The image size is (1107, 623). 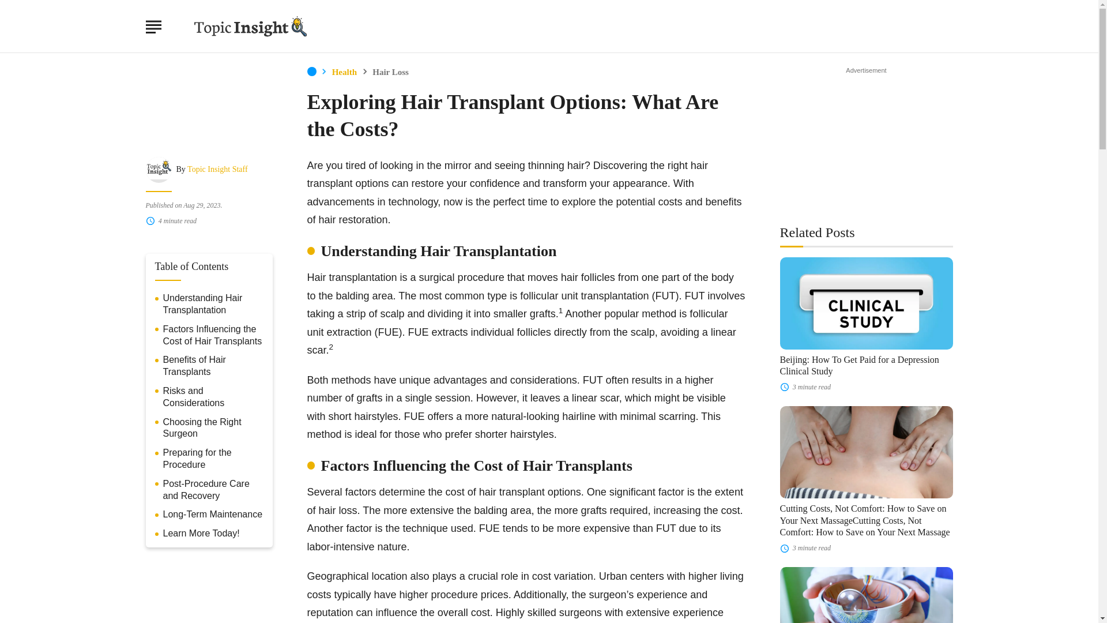 I want to click on Beijing: How To Get Paid for a Depression Clinical Study, so click(x=859, y=366).